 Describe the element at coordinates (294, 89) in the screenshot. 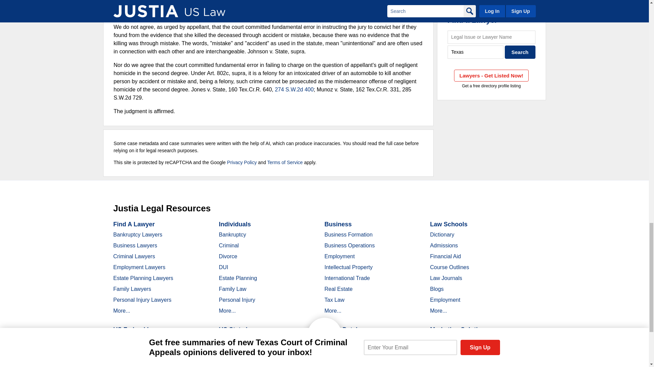

I see `274 S.W.2d 400` at that location.